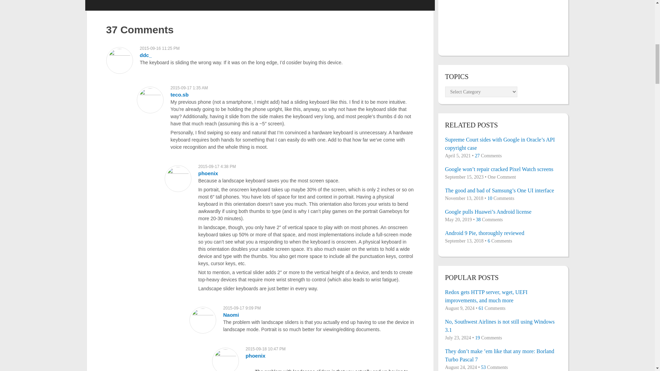 Image resolution: width=660 pixels, height=371 pixels. What do you see at coordinates (231, 315) in the screenshot?
I see `Naomi` at bounding box center [231, 315].